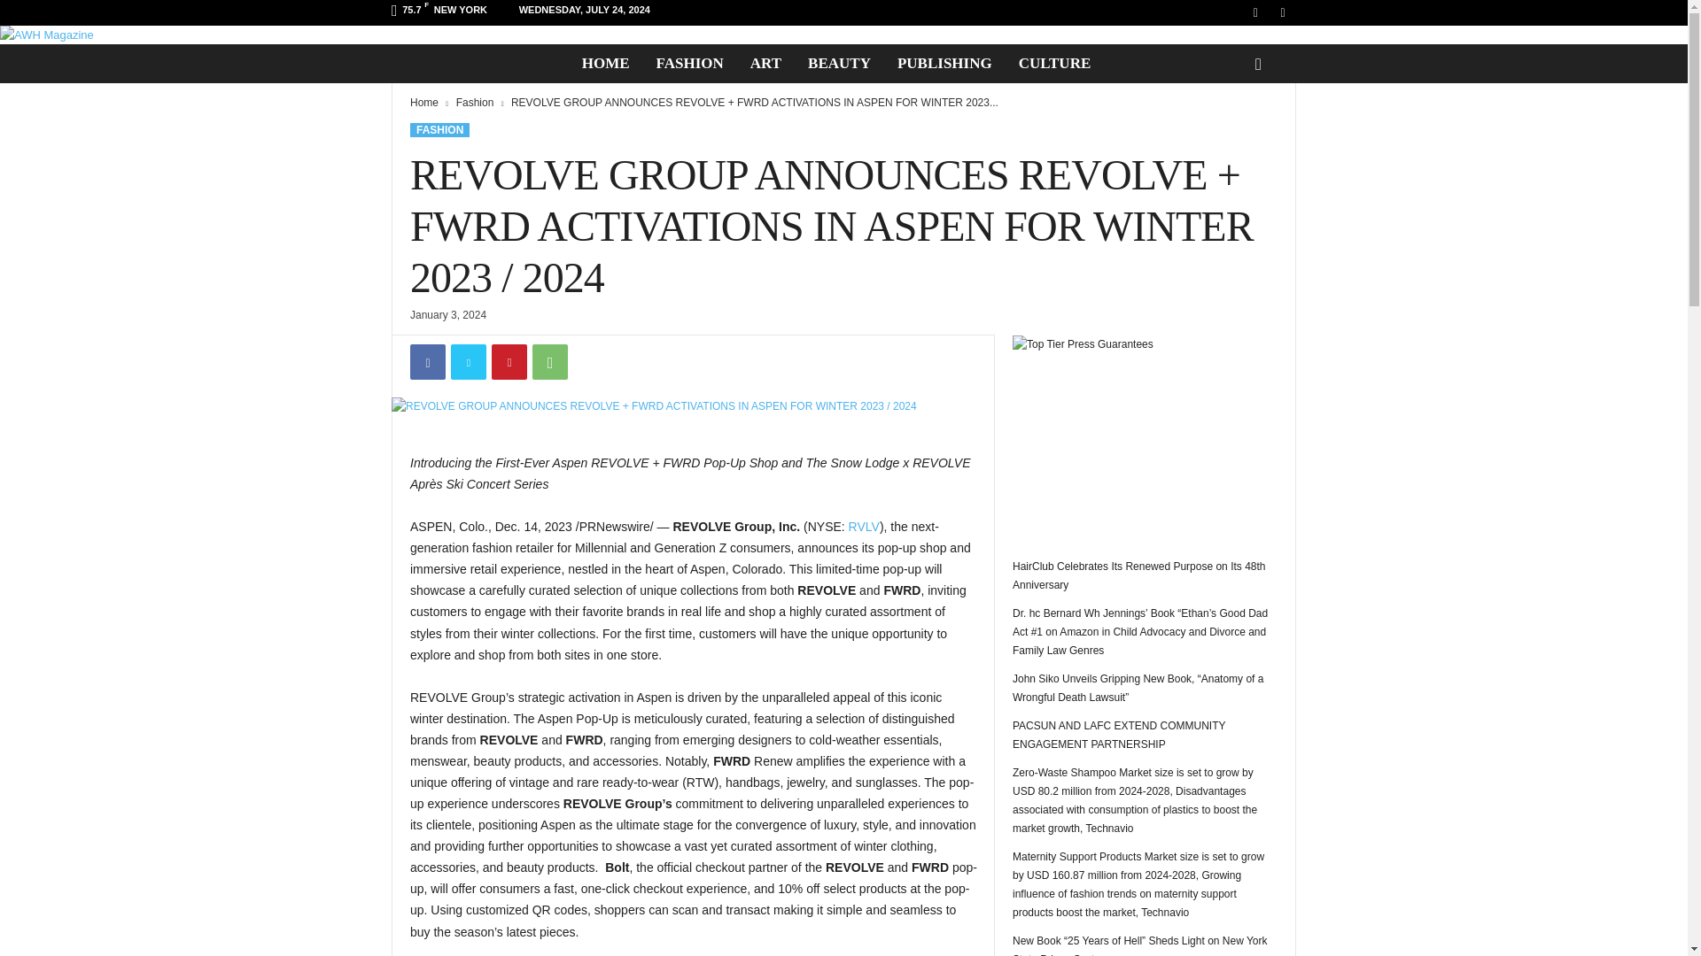 The image size is (1701, 956). Describe the element at coordinates (468, 361) in the screenshot. I see `Twitter` at that location.